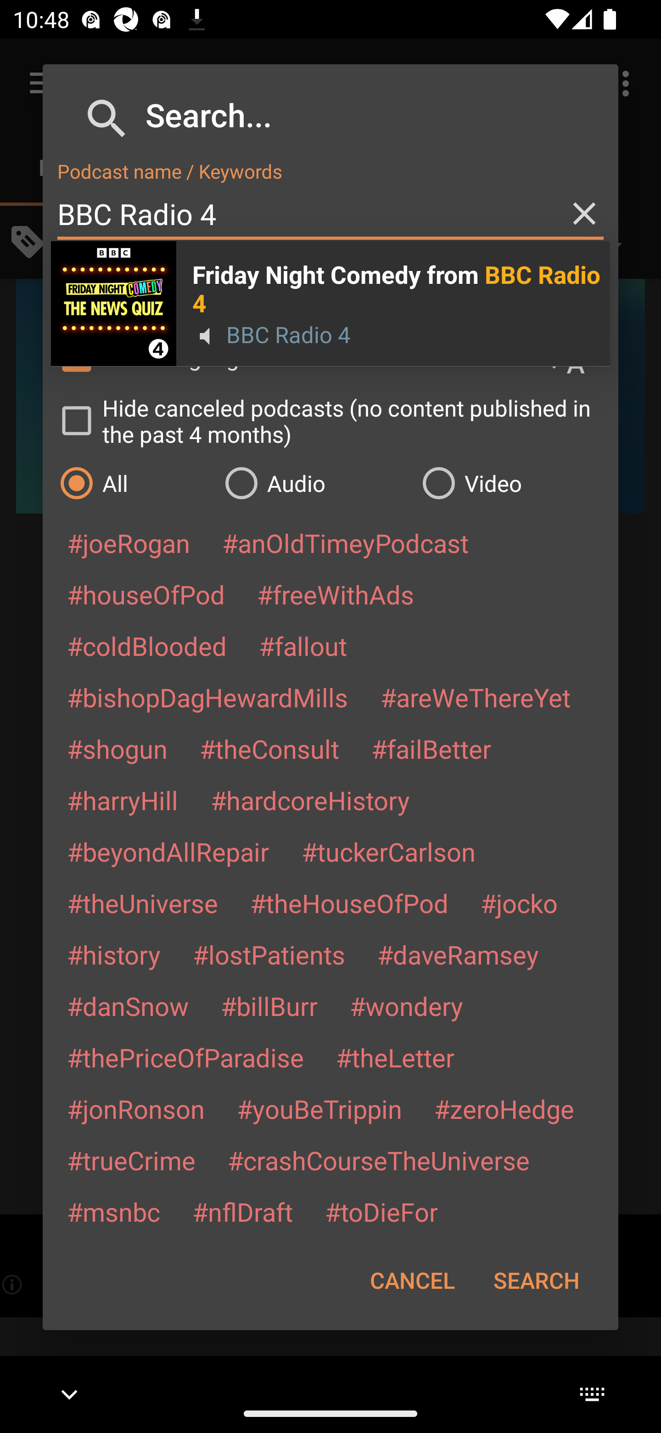 This screenshot has width=661, height=1433. What do you see at coordinates (185, 1057) in the screenshot?
I see `#thePriceOfParadise` at bounding box center [185, 1057].